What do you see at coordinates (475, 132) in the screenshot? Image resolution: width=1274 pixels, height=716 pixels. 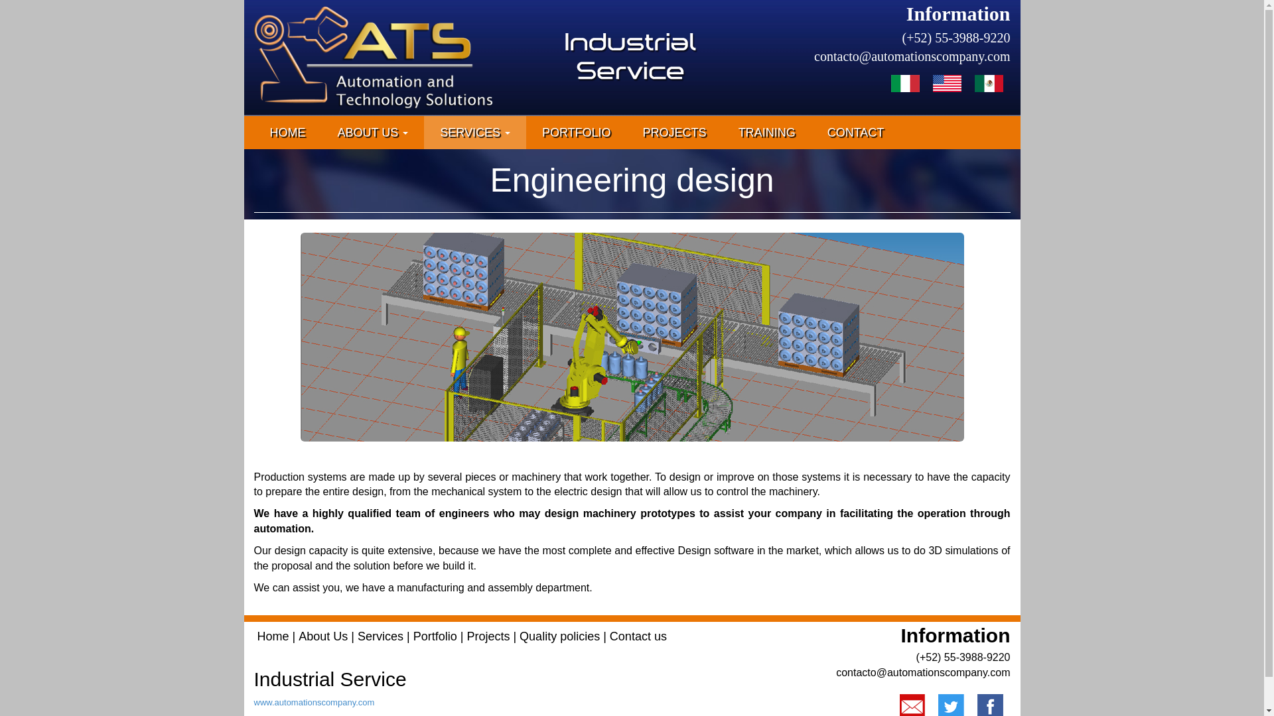 I see `SERVICES` at bounding box center [475, 132].